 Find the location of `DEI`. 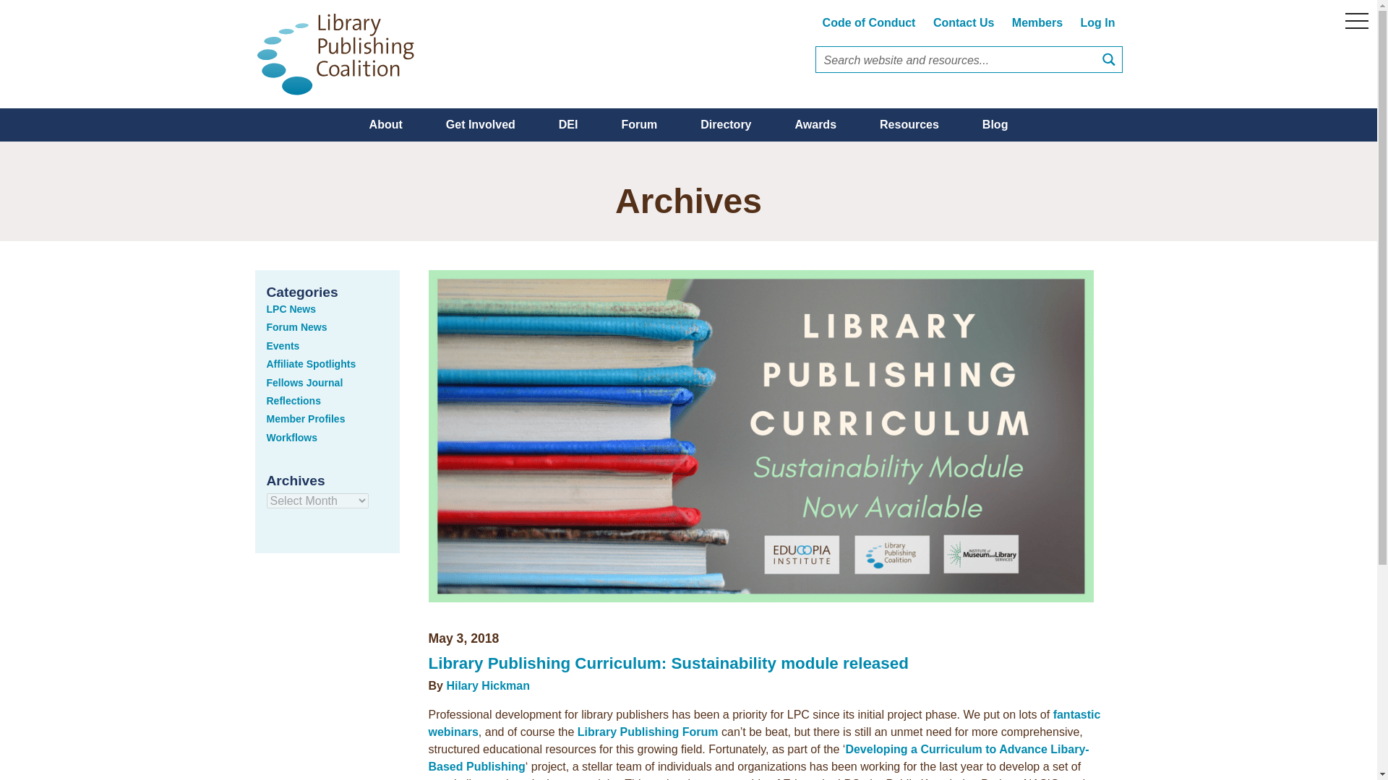

DEI is located at coordinates (568, 124).